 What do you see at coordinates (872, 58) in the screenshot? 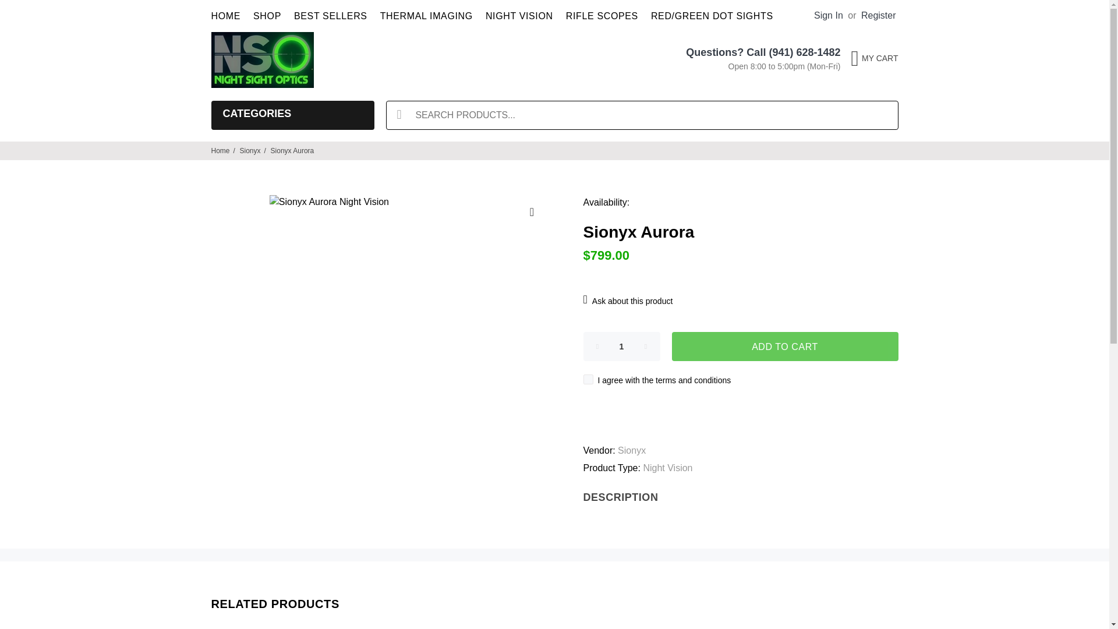
I see `MY CART` at bounding box center [872, 58].